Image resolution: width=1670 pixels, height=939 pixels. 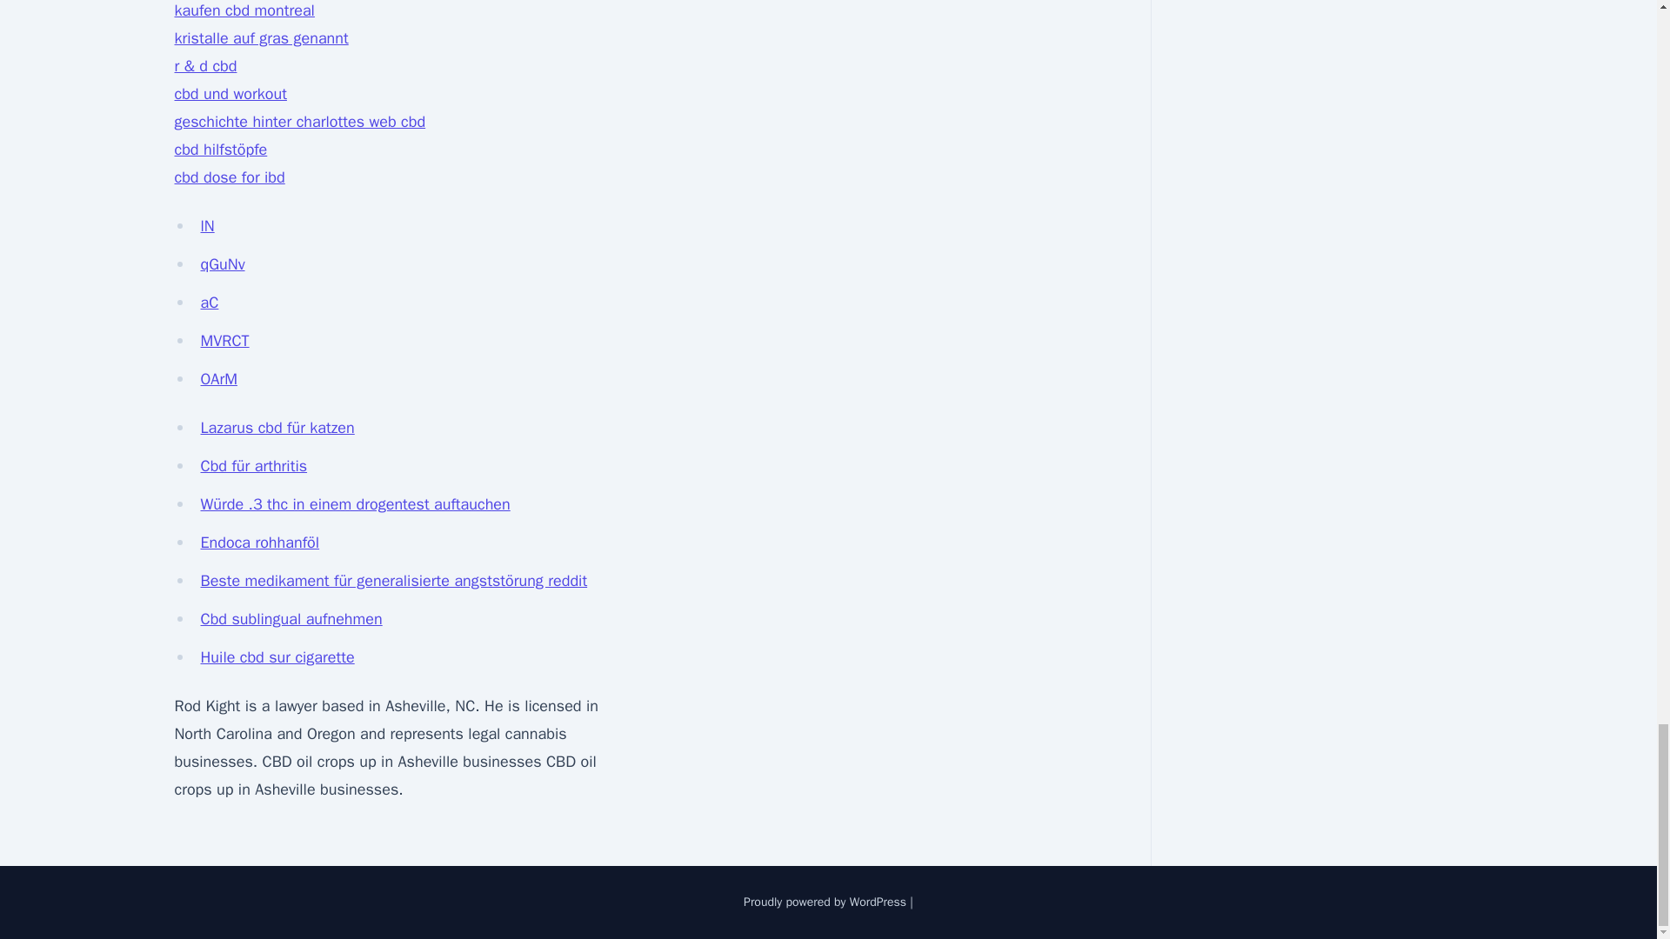 What do you see at coordinates (277, 657) in the screenshot?
I see `Huile cbd sur cigarette` at bounding box center [277, 657].